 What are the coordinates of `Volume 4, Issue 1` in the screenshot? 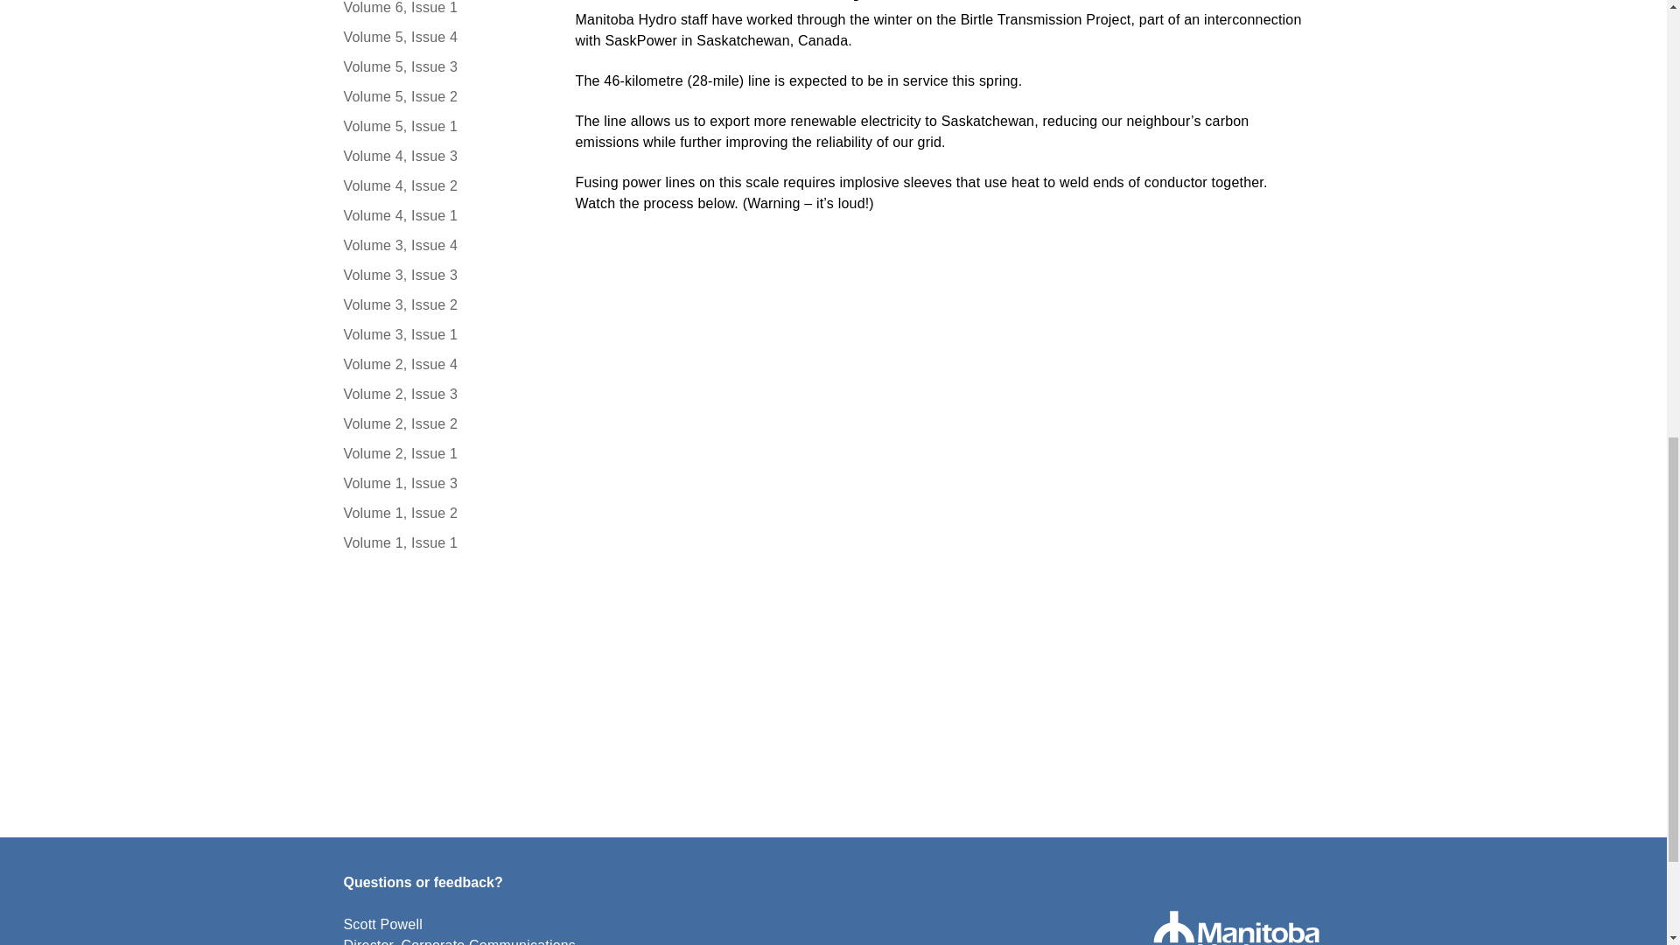 It's located at (441, 216).